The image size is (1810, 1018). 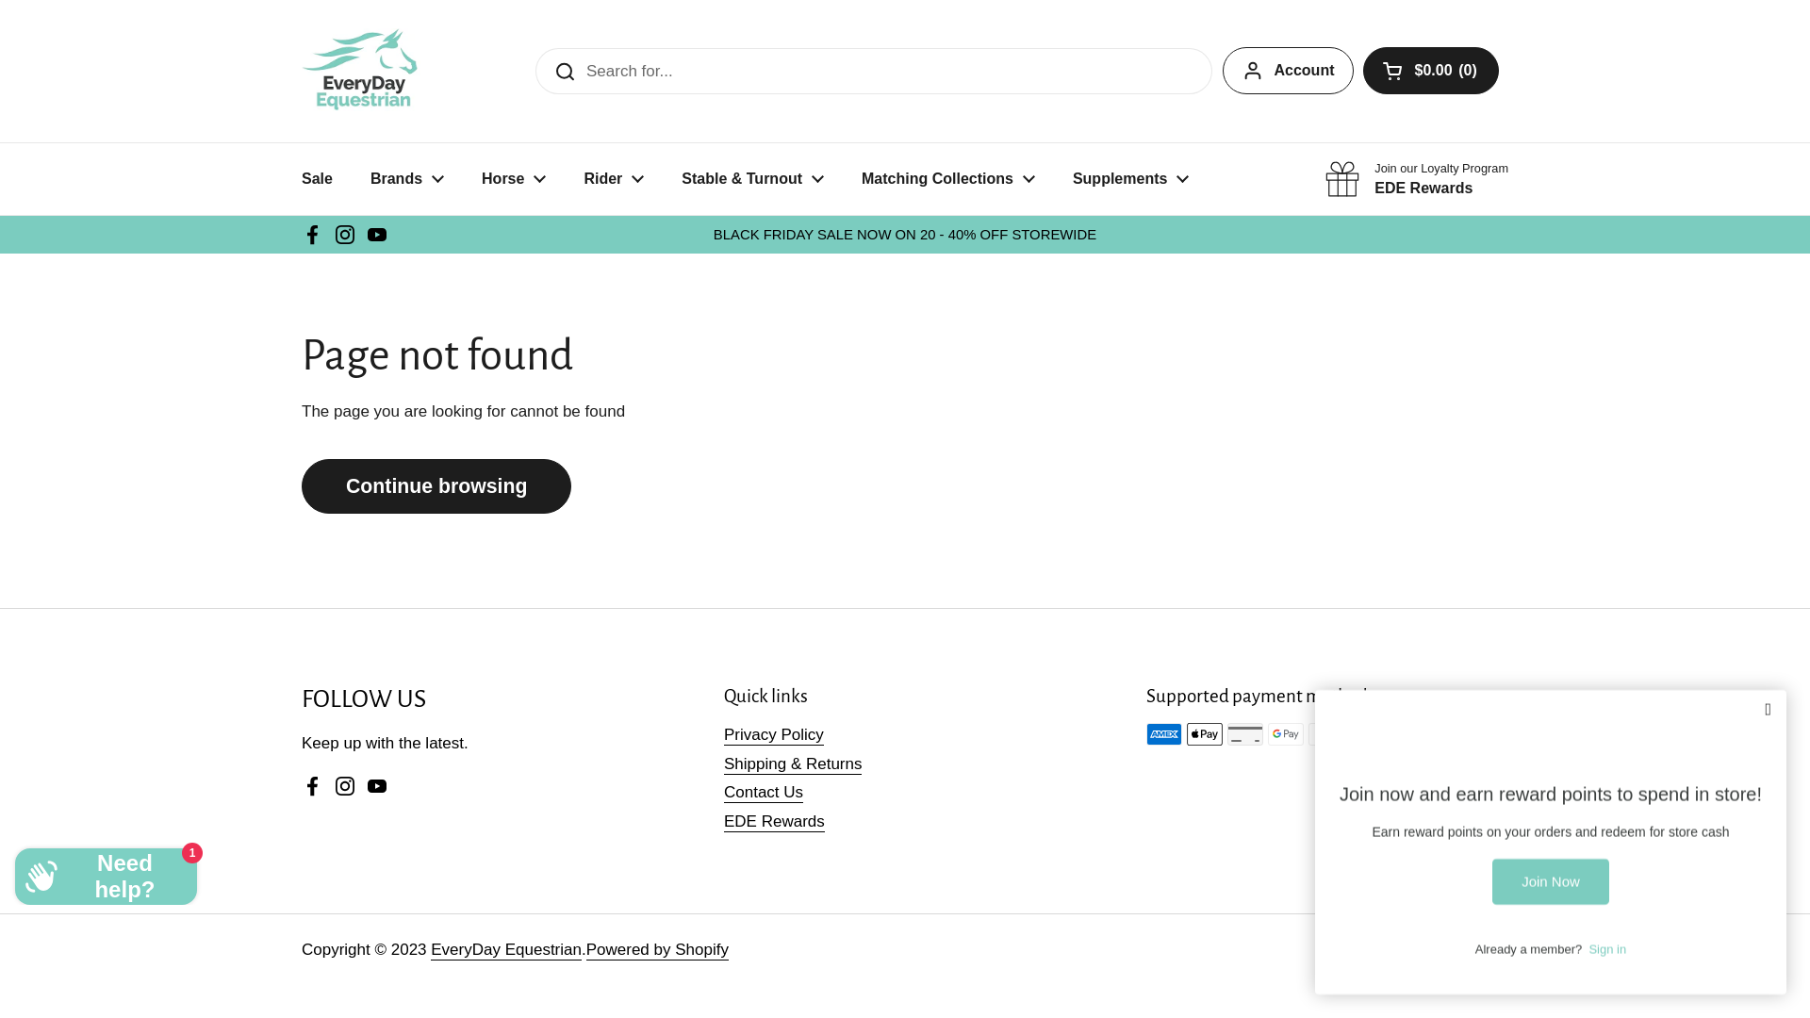 What do you see at coordinates (614, 179) in the screenshot?
I see `Rider` at bounding box center [614, 179].